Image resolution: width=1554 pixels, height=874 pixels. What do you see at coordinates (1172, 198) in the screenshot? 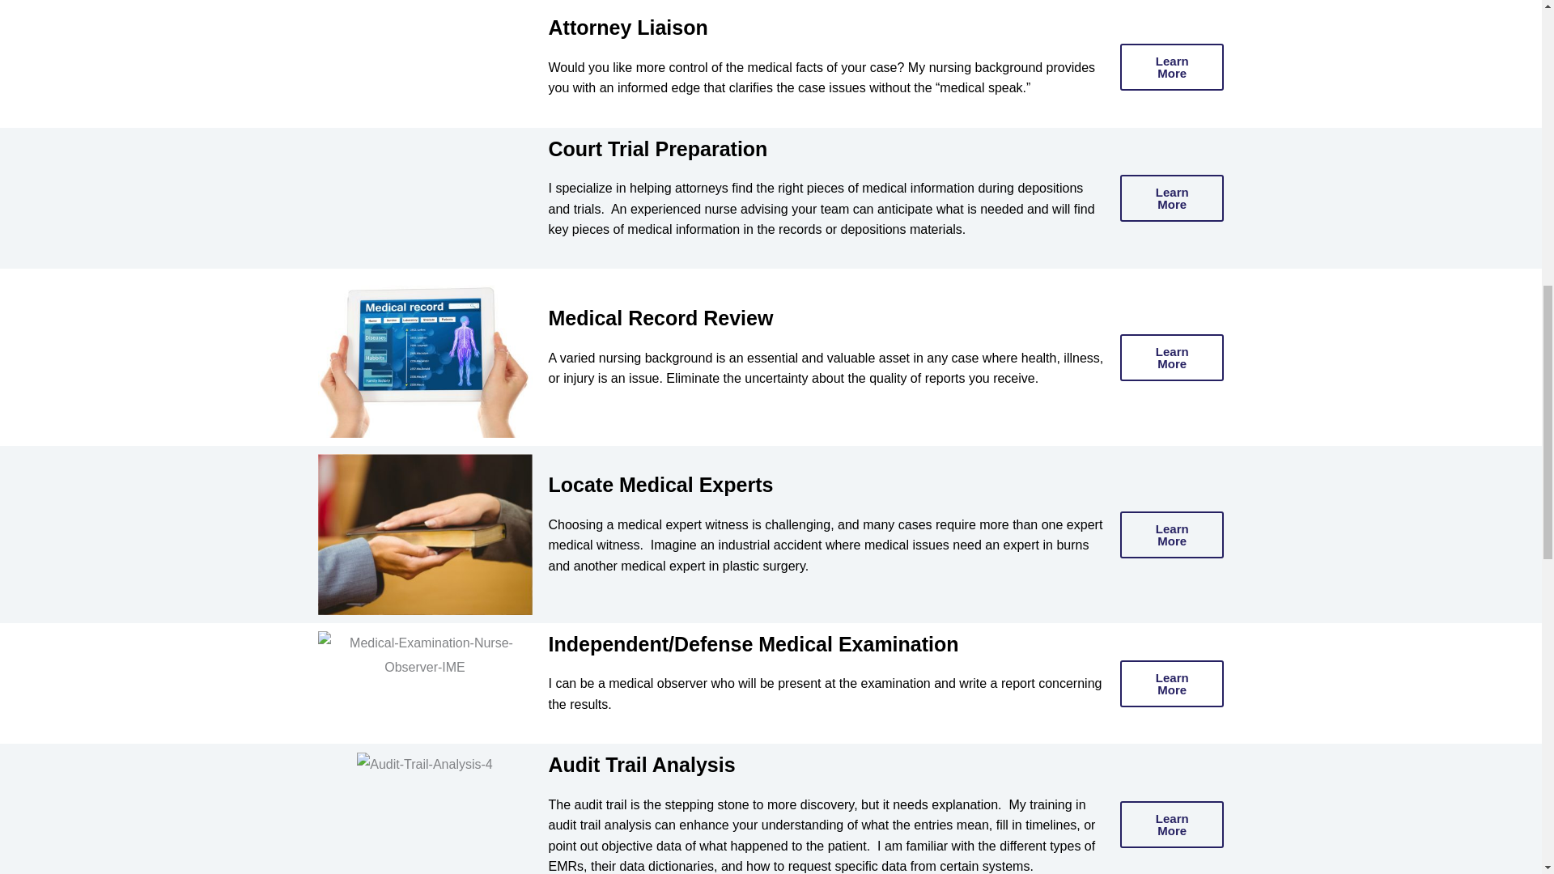
I see `Learn More` at bounding box center [1172, 198].